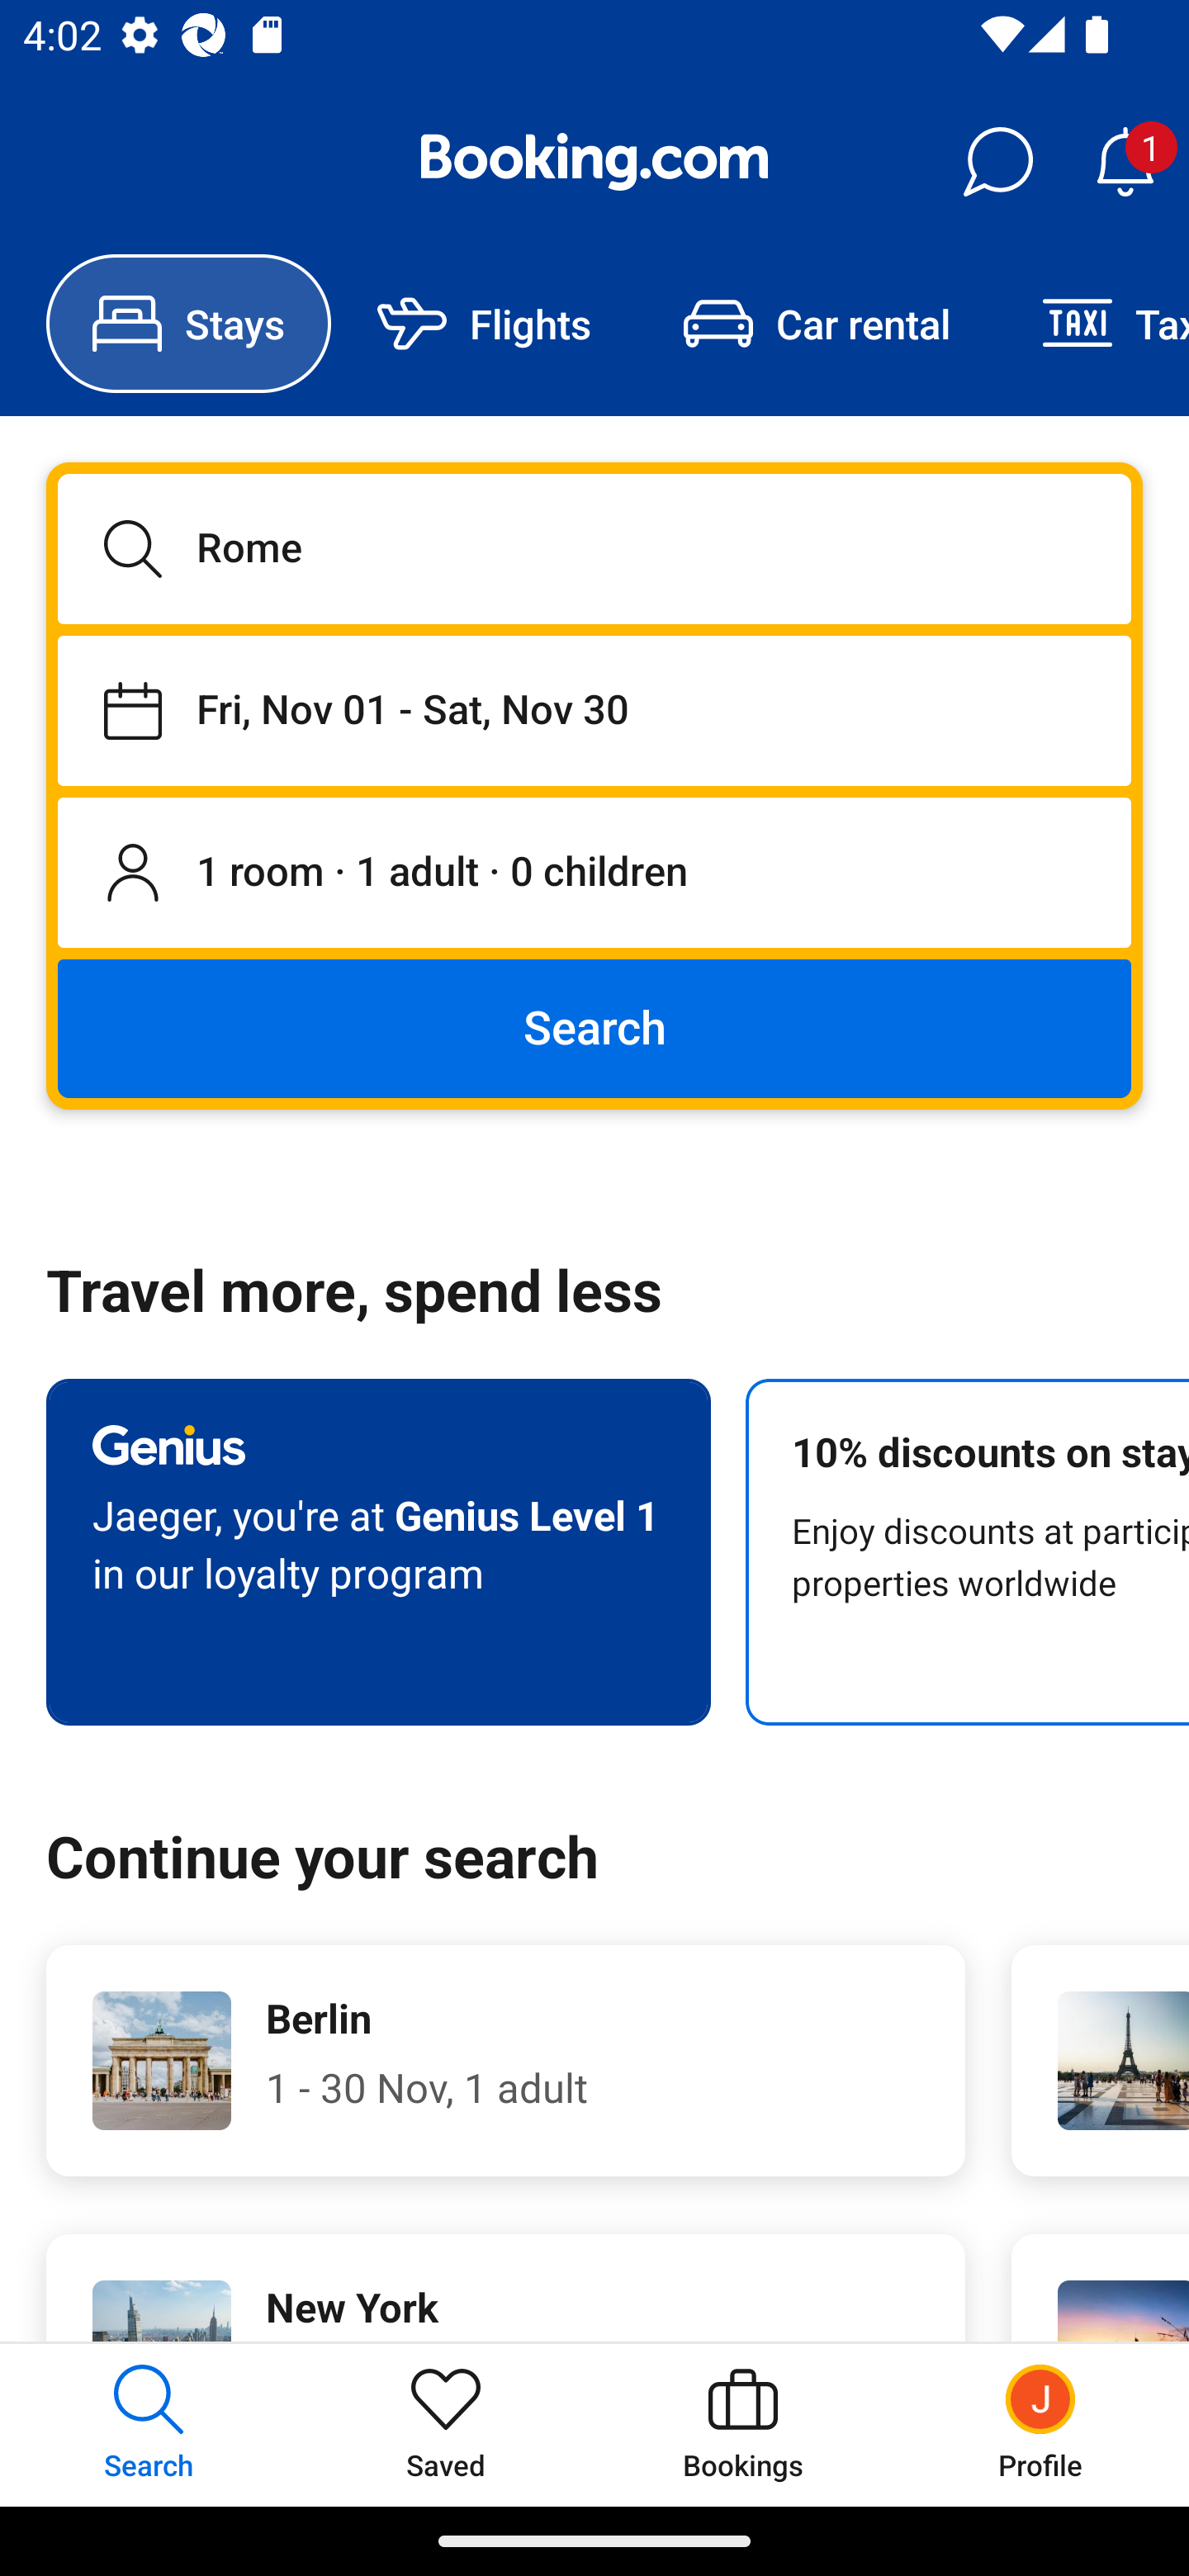 Image resolution: width=1189 pixels, height=2576 pixels. I want to click on Berlin 1 - 30 Nov, 1 adult, so click(505, 2061).